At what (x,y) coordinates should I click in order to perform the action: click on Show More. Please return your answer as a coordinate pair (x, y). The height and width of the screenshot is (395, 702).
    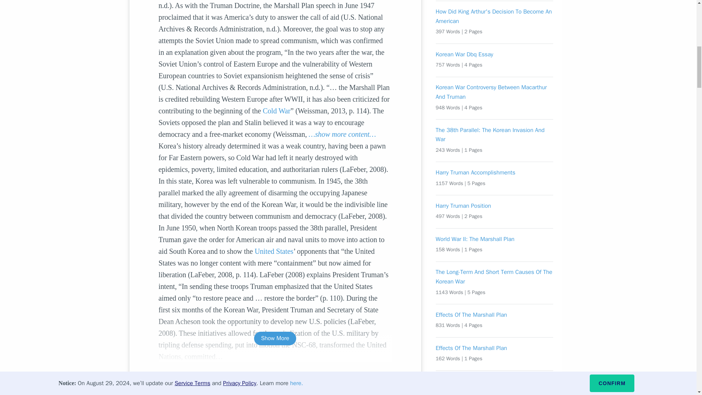
    Looking at the image, I should click on (275, 338).